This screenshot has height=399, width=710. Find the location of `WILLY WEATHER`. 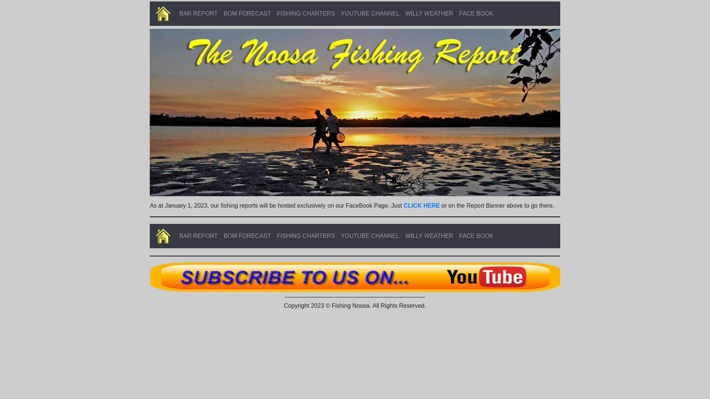

WILLY WEATHER is located at coordinates (429, 14).